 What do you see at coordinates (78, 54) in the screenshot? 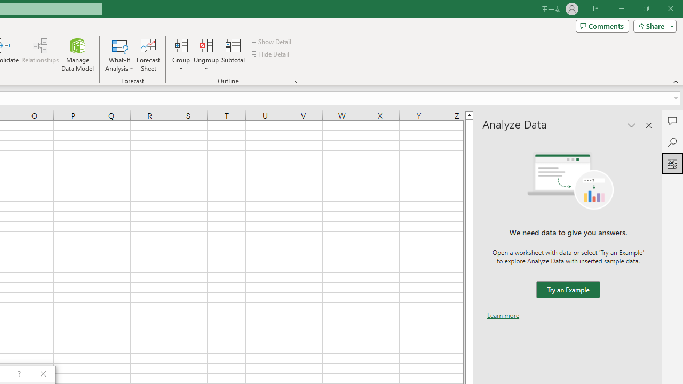
I see `Manage Data Model` at bounding box center [78, 54].